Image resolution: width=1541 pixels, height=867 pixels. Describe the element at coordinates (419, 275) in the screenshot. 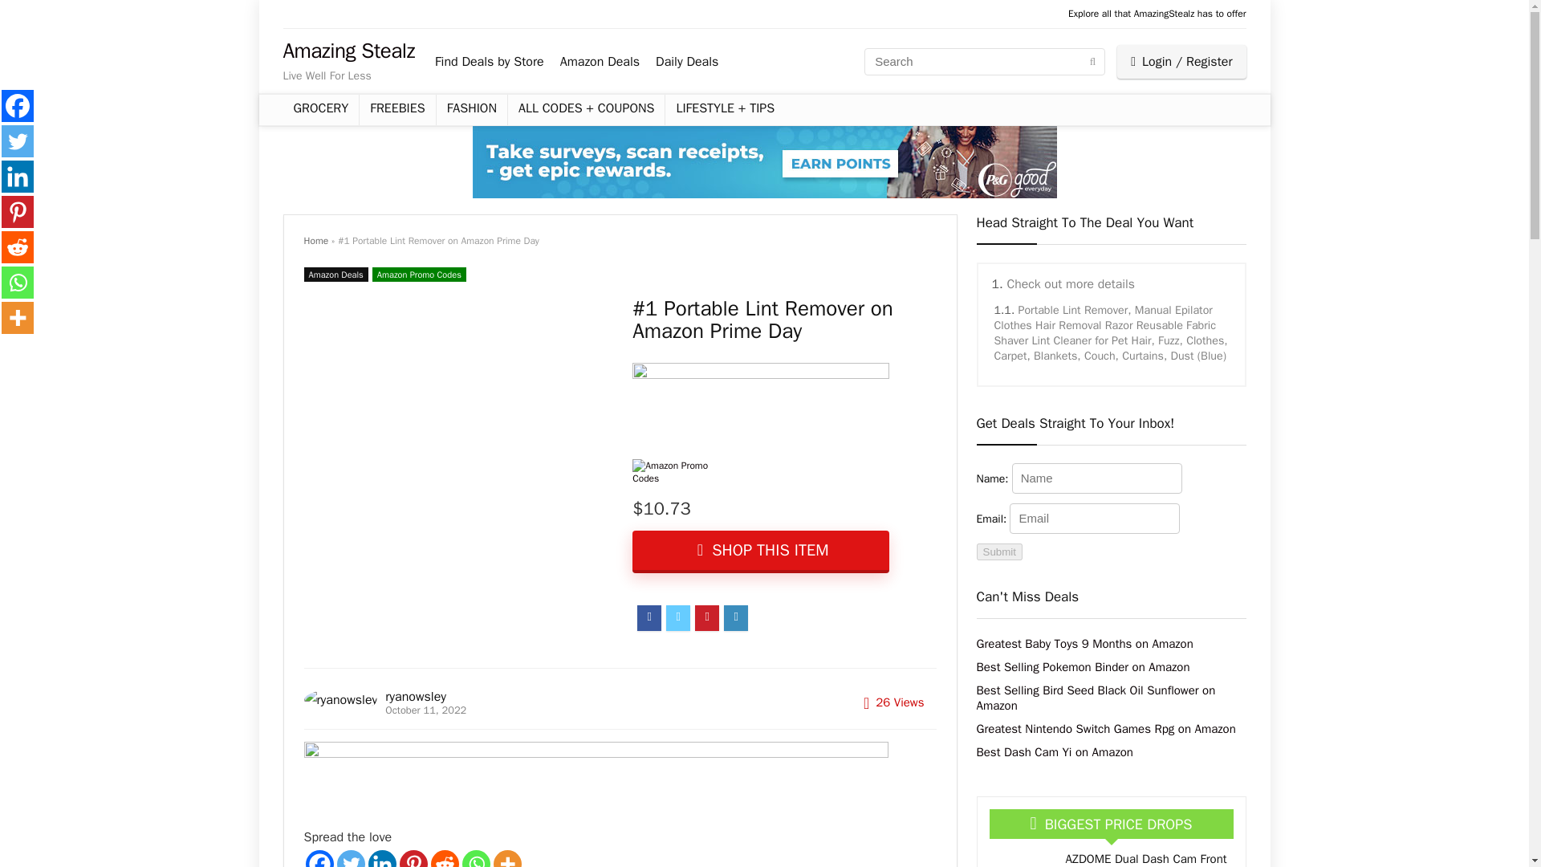

I see `View all posts in Amazon Promo Codes` at that location.